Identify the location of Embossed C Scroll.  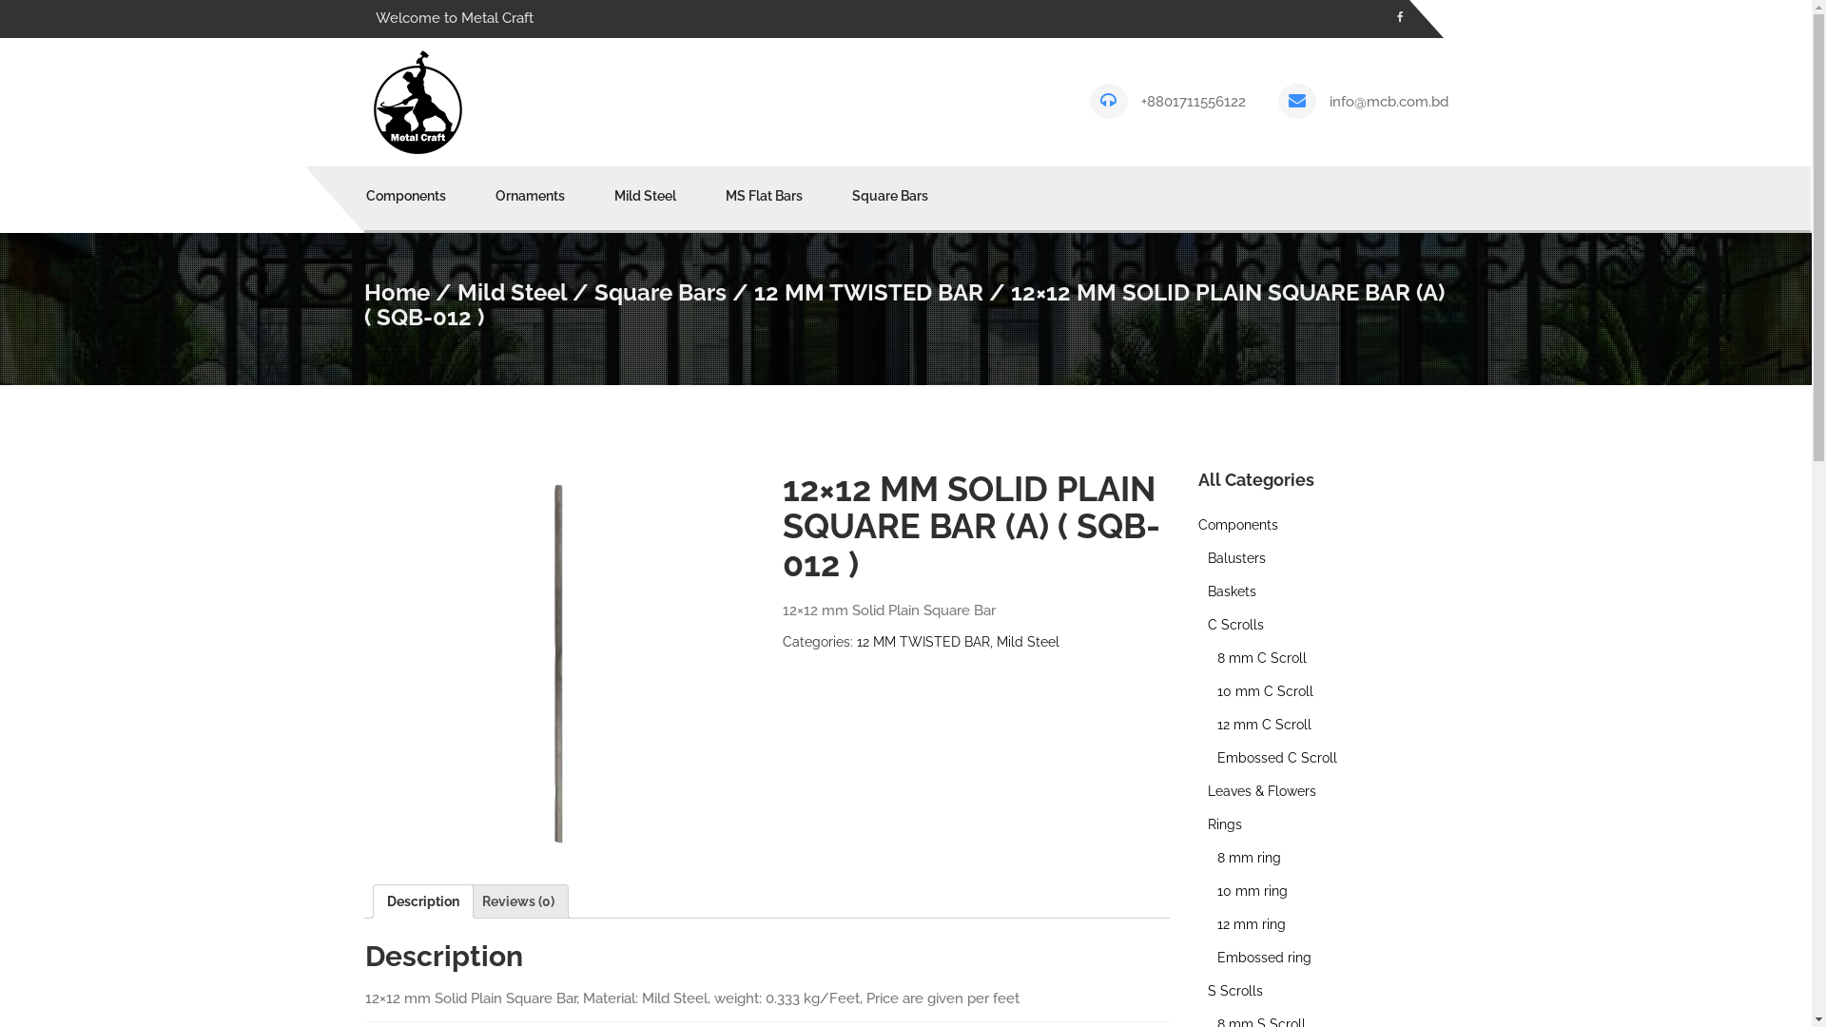
(1277, 758).